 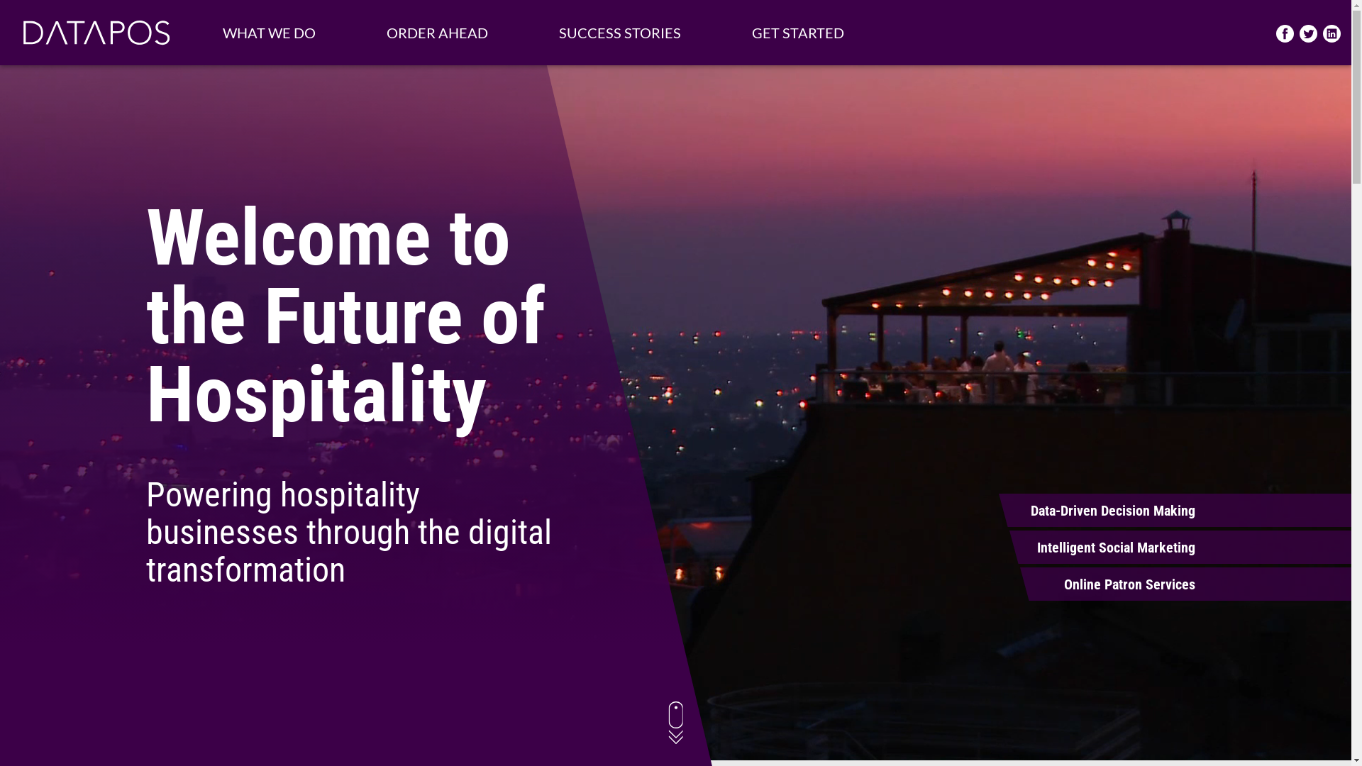 What do you see at coordinates (1102, 584) in the screenshot?
I see `Online Patron Services` at bounding box center [1102, 584].